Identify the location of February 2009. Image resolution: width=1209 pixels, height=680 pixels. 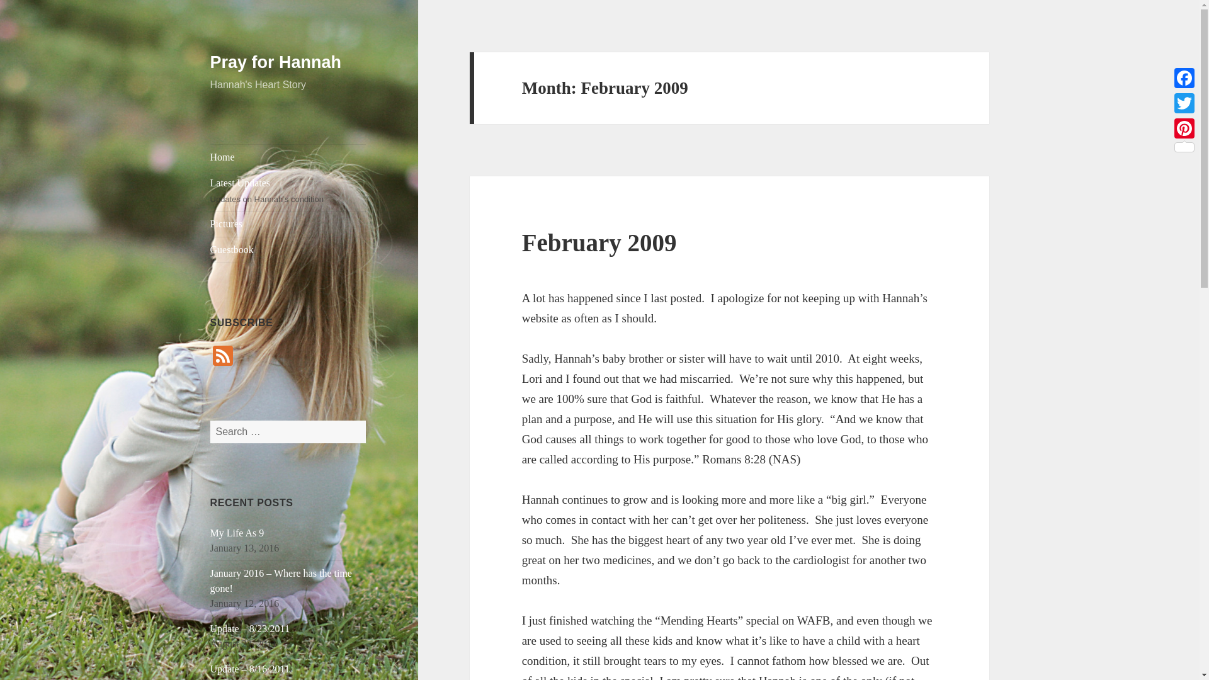
(599, 242).